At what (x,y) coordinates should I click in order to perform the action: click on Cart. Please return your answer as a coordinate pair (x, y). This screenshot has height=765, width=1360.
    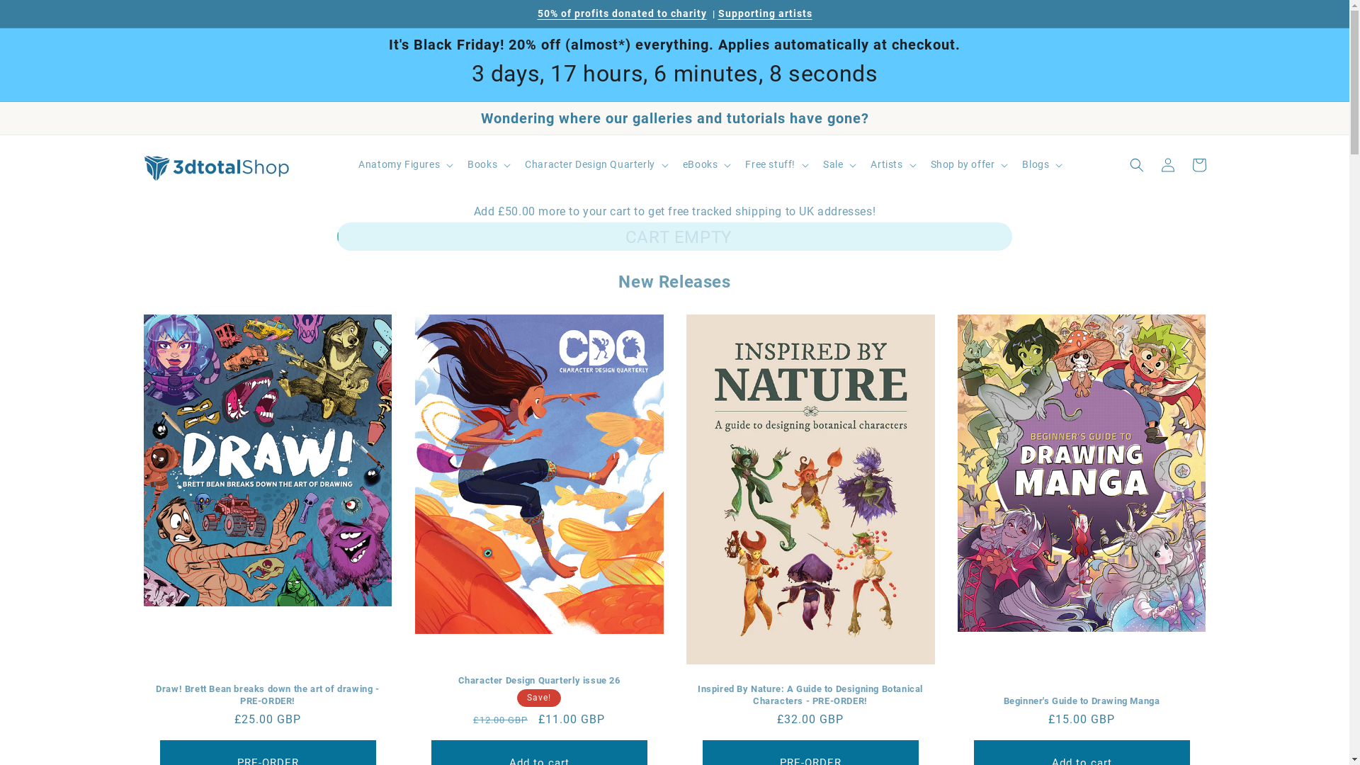
    Looking at the image, I should click on (1198, 165).